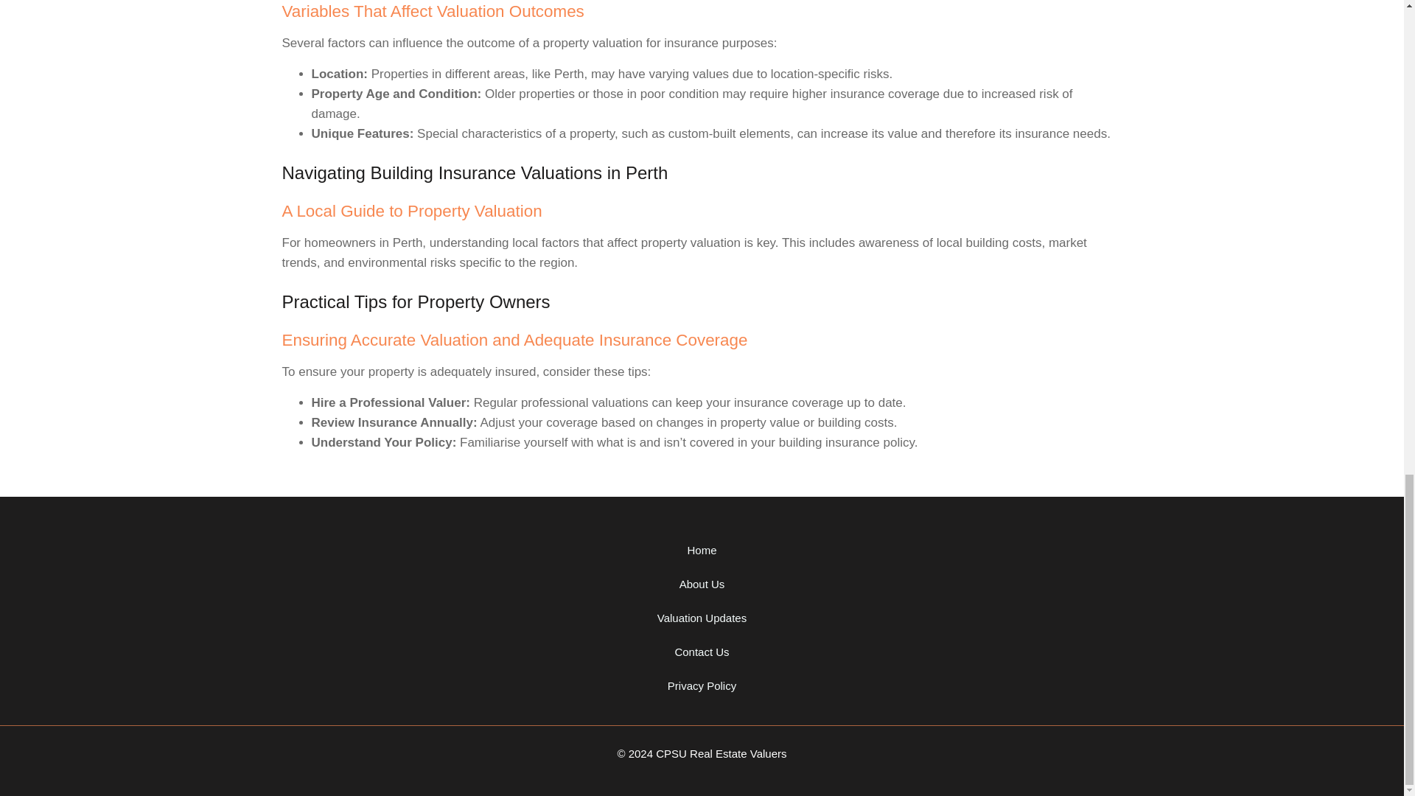 The width and height of the screenshot is (1415, 796). What do you see at coordinates (702, 652) in the screenshot?
I see `Contact Us` at bounding box center [702, 652].